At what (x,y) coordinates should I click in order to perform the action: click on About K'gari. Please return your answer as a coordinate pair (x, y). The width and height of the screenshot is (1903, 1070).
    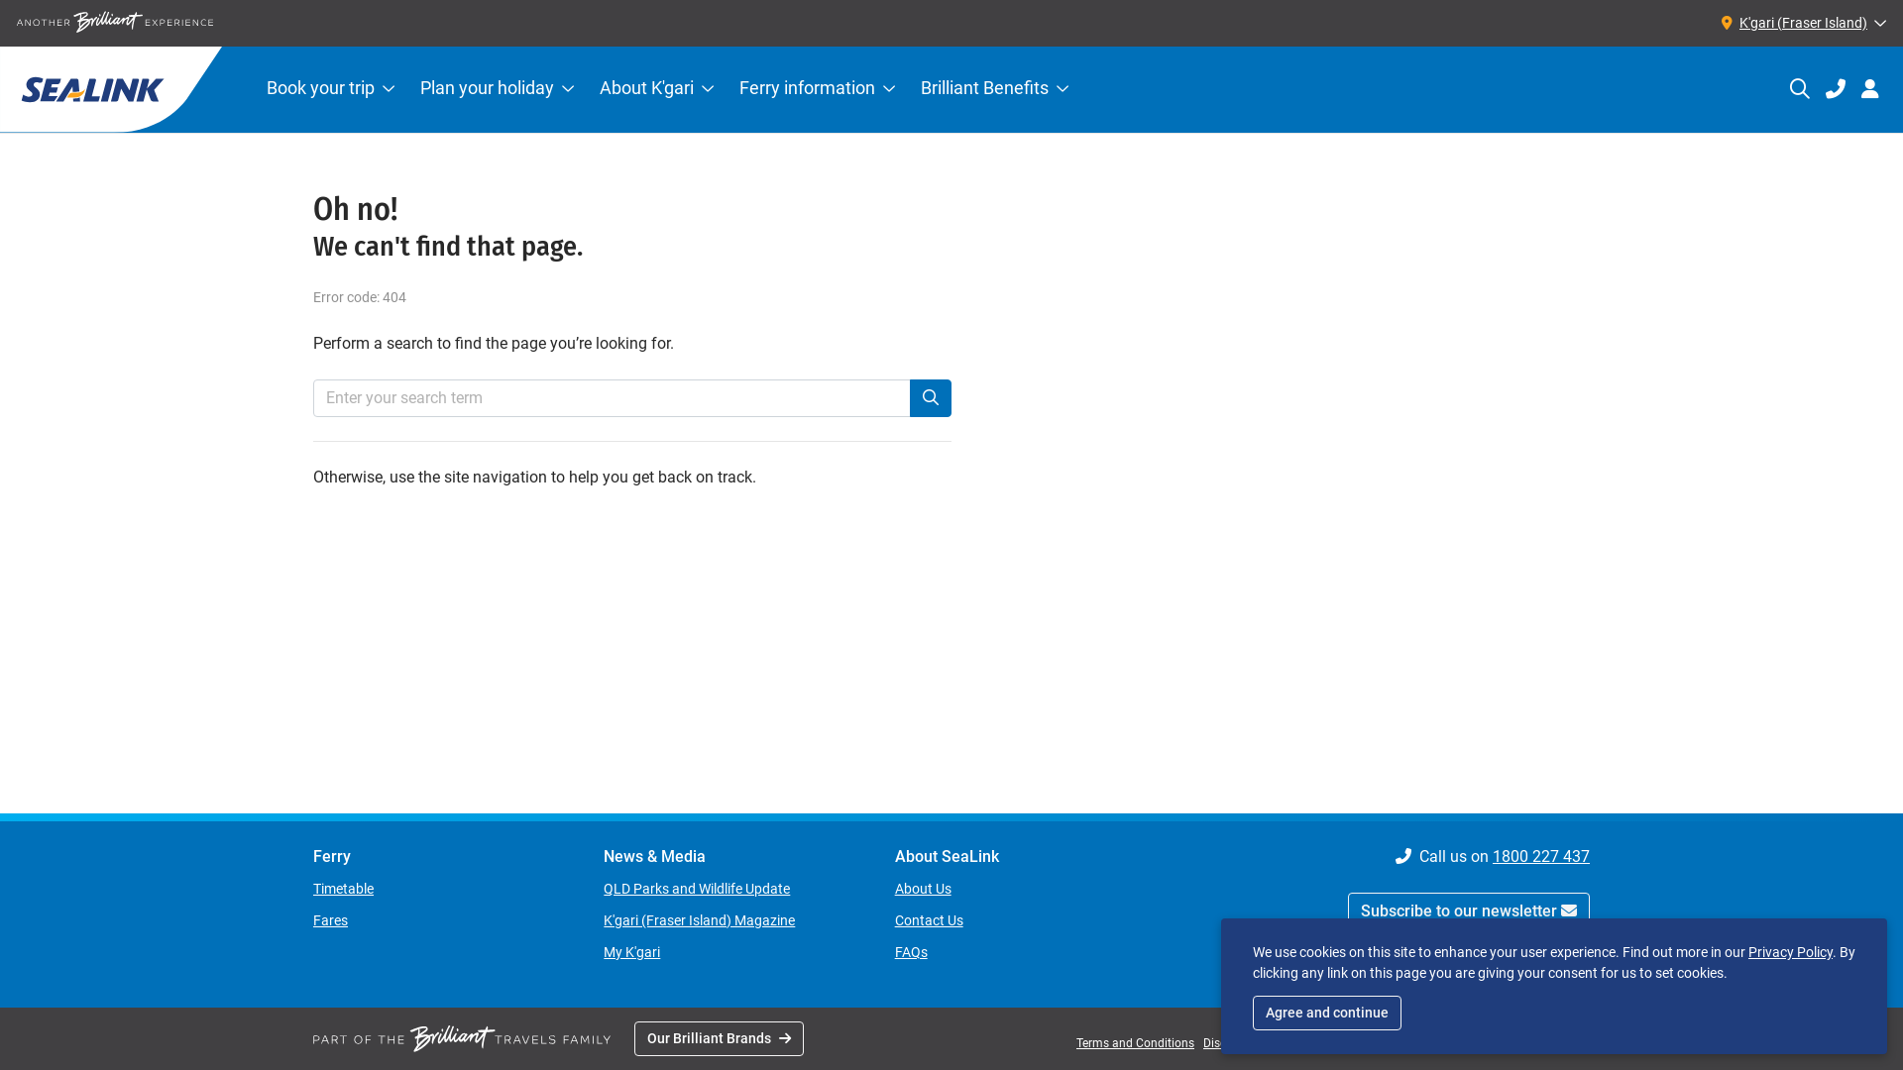
    Looking at the image, I should click on (656, 89).